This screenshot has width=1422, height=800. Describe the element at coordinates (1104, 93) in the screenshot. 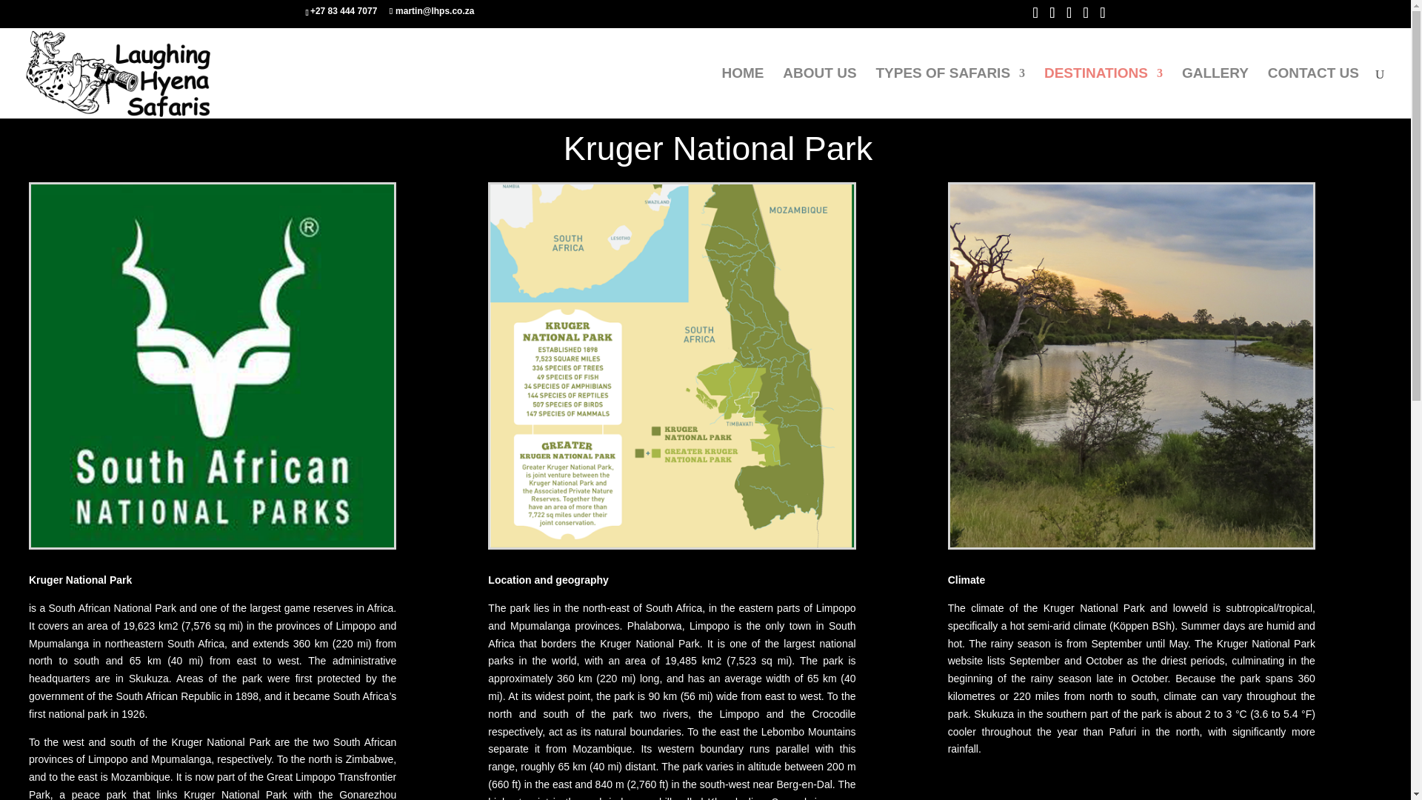

I see `DESTINATIONS` at that location.